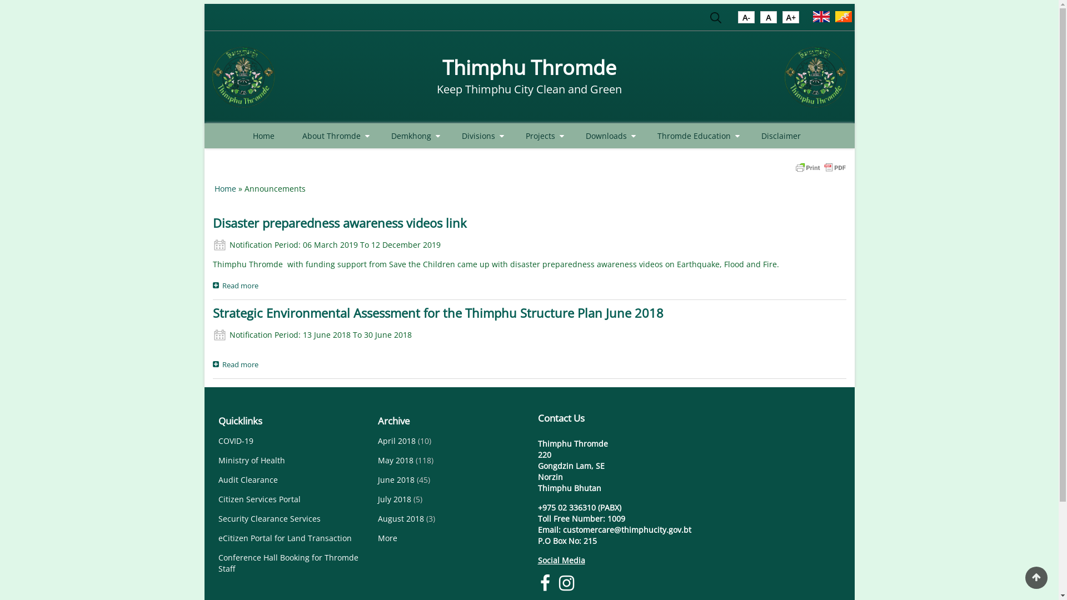  What do you see at coordinates (479, 136) in the screenshot?
I see `Divisions` at bounding box center [479, 136].